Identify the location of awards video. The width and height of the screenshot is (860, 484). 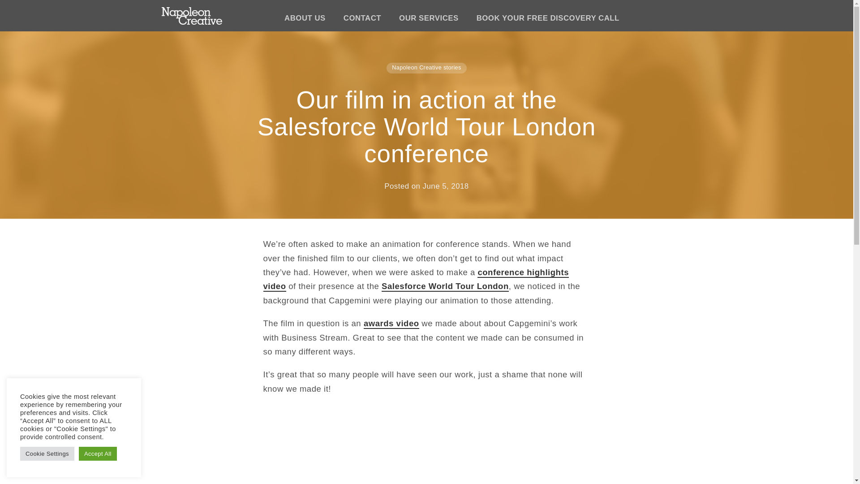
(391, 324).